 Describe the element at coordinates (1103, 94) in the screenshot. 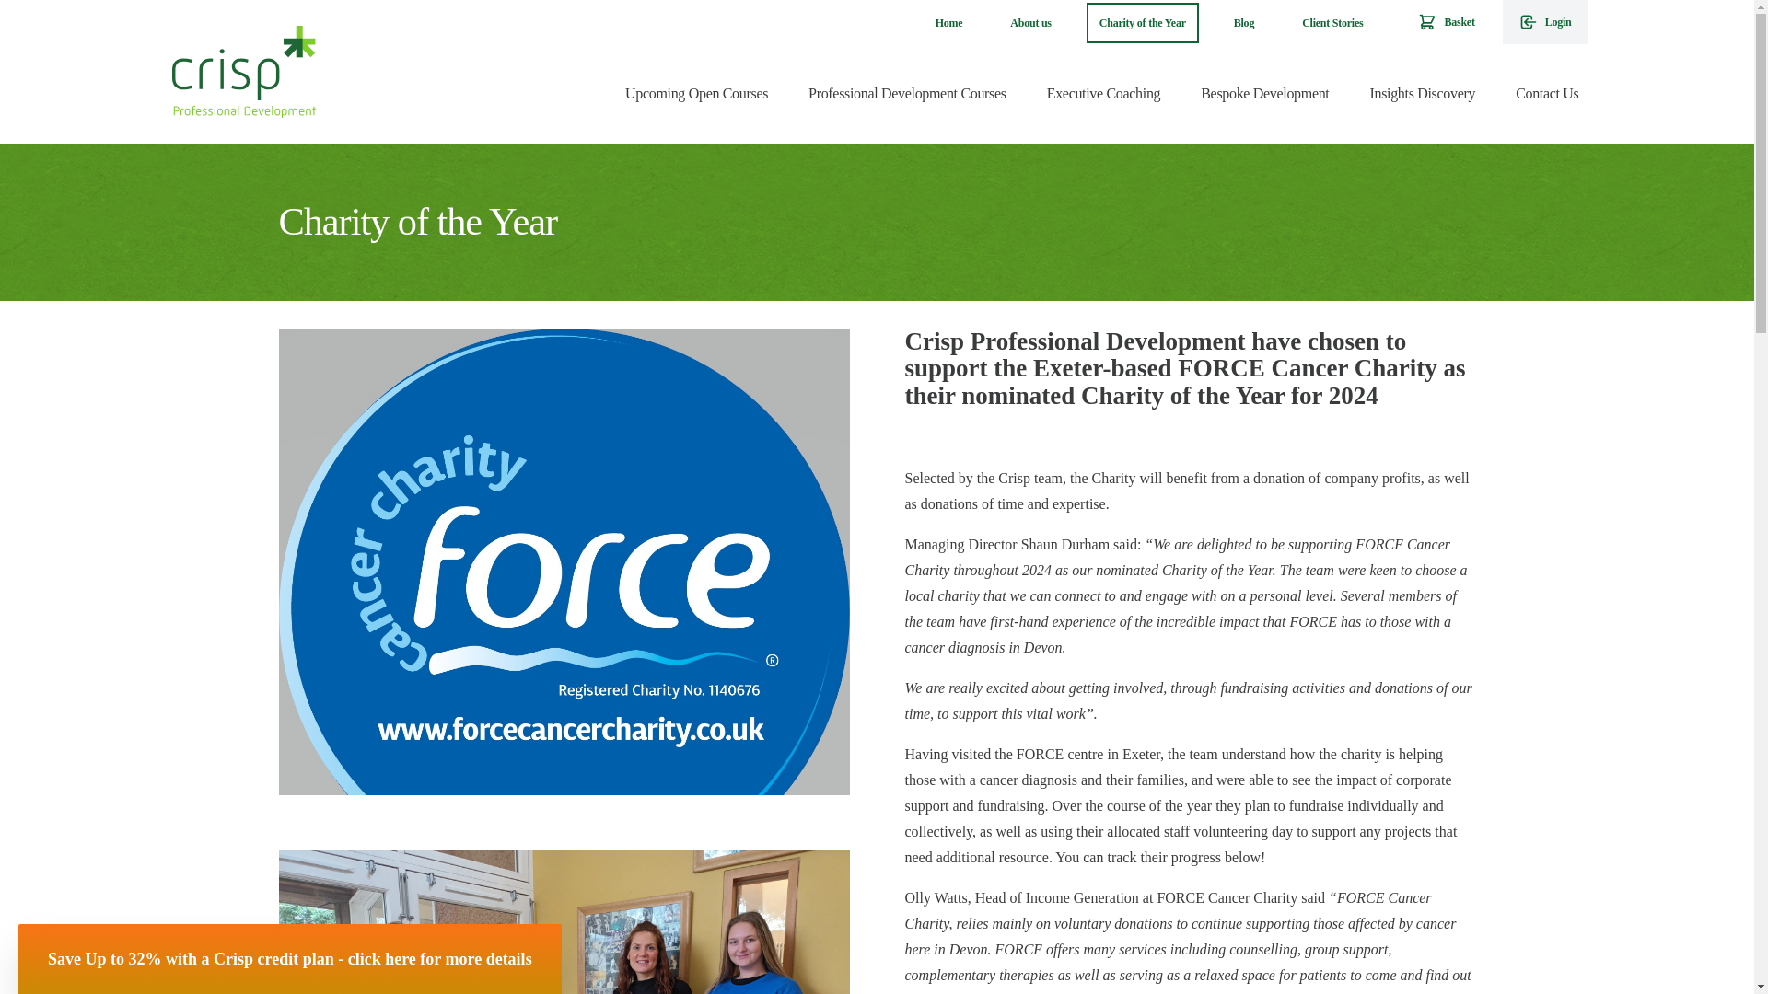

I see `Executive Coaching` at that location.